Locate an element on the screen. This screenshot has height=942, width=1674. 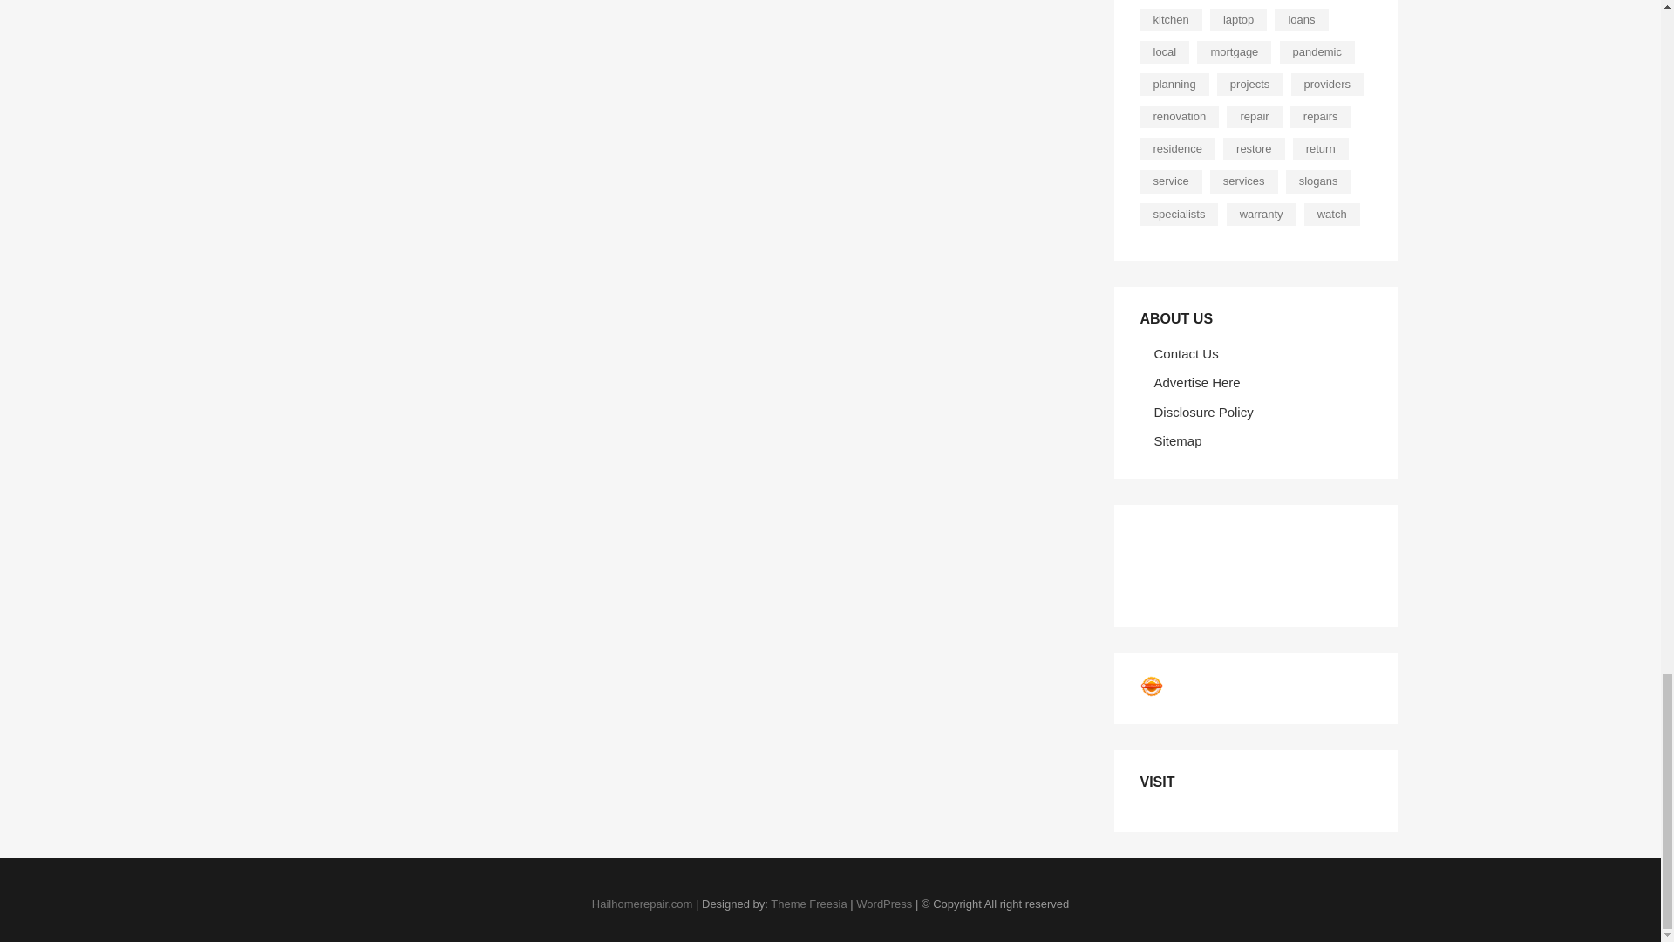
Theme Freesia is located at coordinates (808, 904).